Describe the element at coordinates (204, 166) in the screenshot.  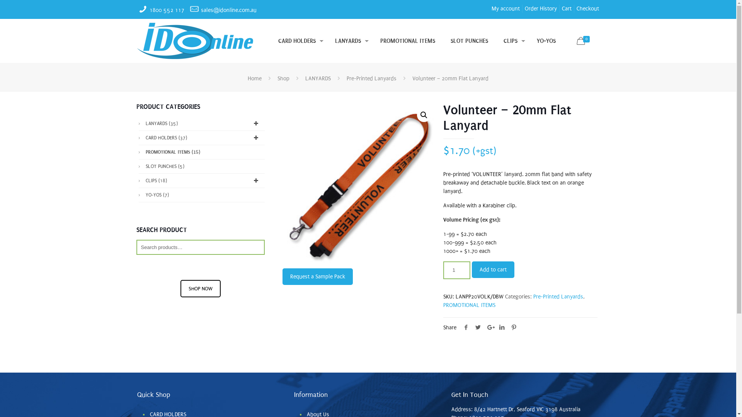
I see `SLOT PUNCHES (5)` at that location.